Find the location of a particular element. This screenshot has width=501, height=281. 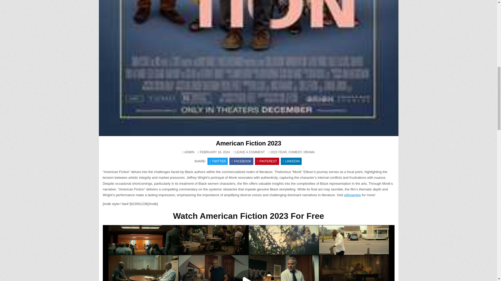

Share this on Pinterest is located at coordinates (267, 161).